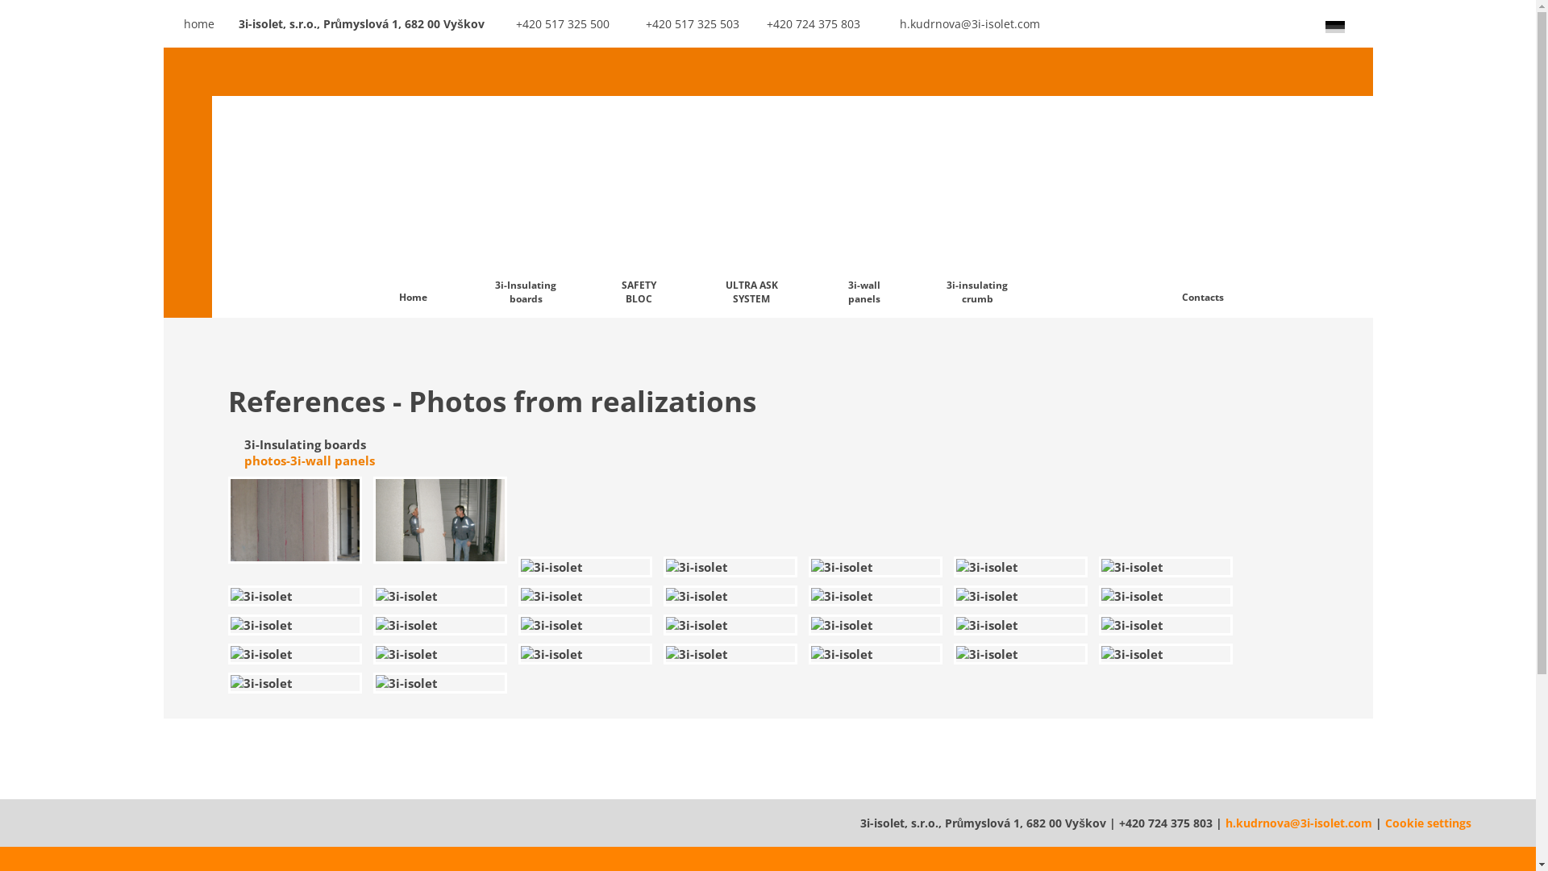 The height and width of the screenshot is (871, 1548). What do you see at coordinates (1021, 654) in the screenshot?
I see `3i-isolet` at bounding box center [1021, 654].